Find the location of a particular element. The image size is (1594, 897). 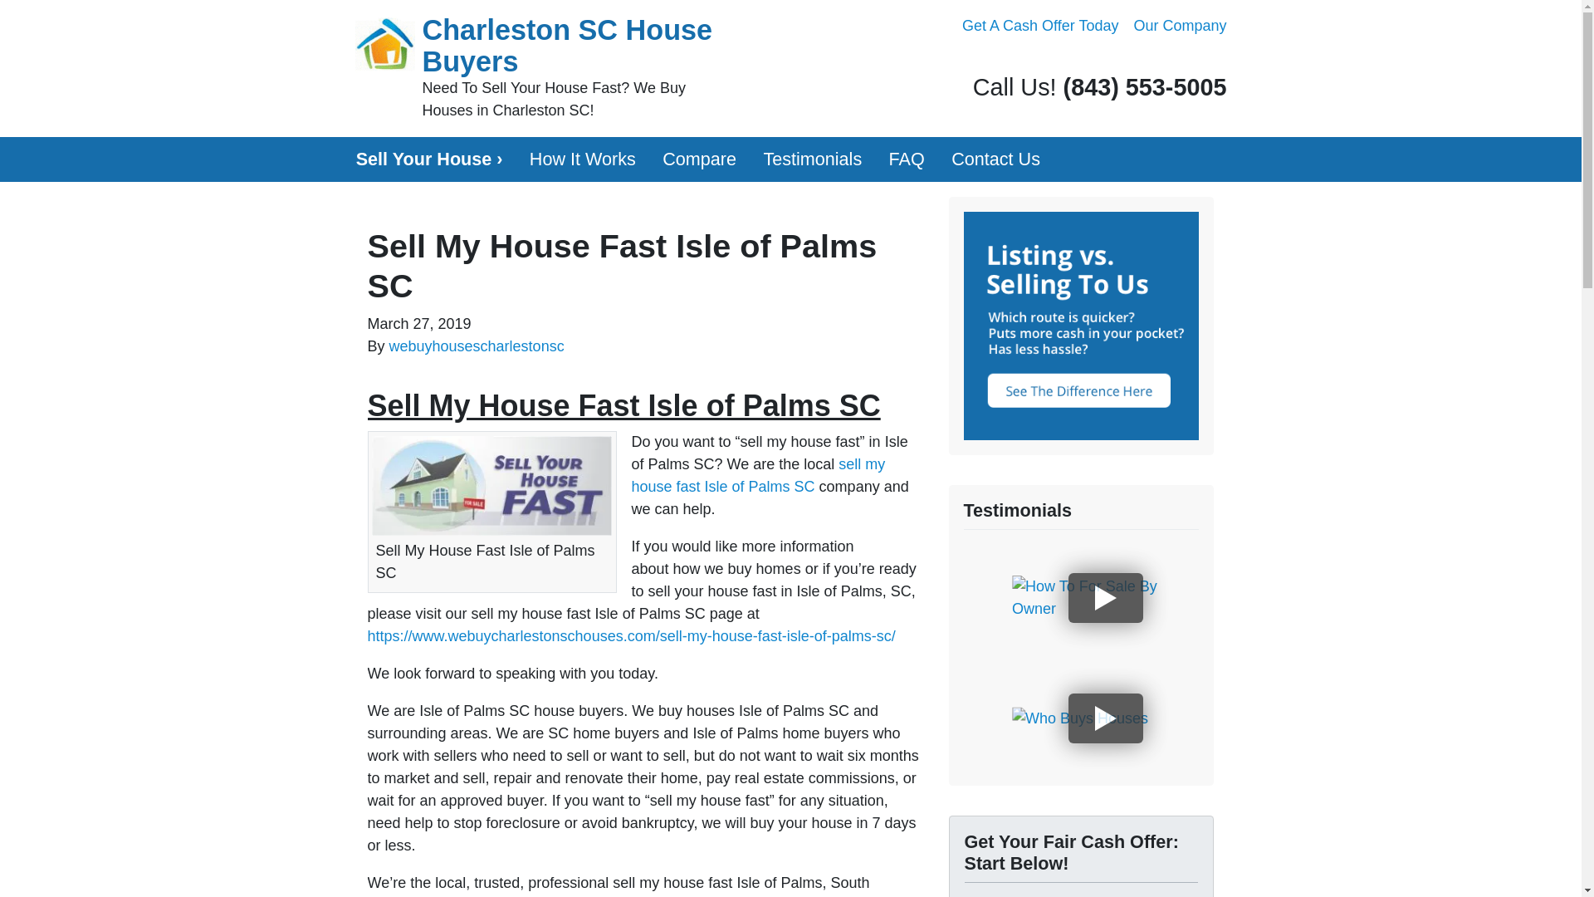

LinkedIn is located at coordinates (1194, 60).